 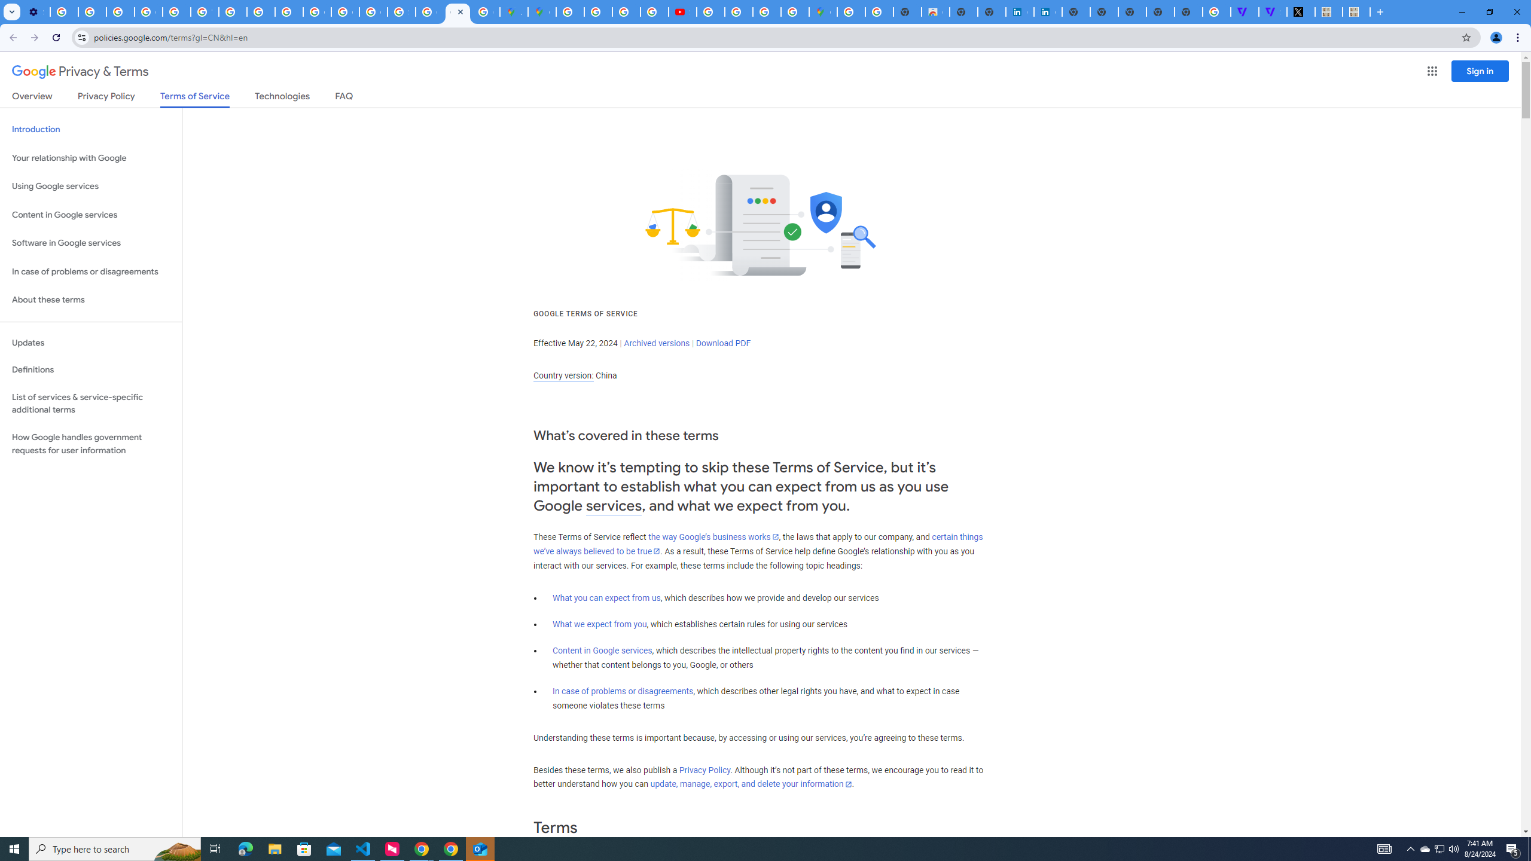 I want to click on Your relationship with Google, so click(x=91, y=158).